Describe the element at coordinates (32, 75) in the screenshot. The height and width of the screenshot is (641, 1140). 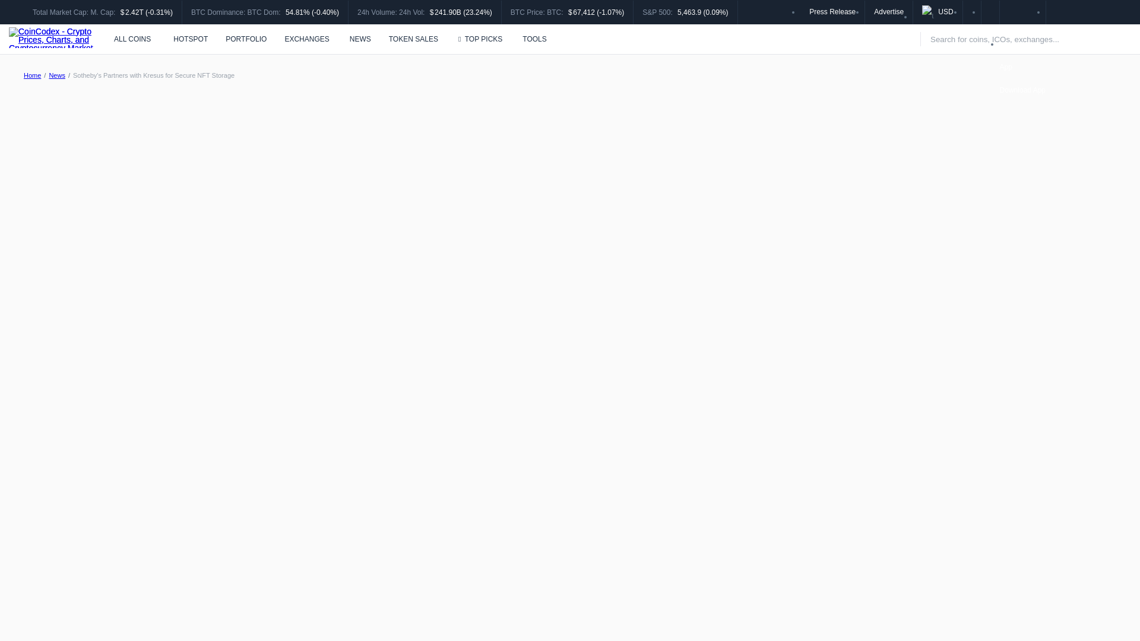
I see `Home` at that location.